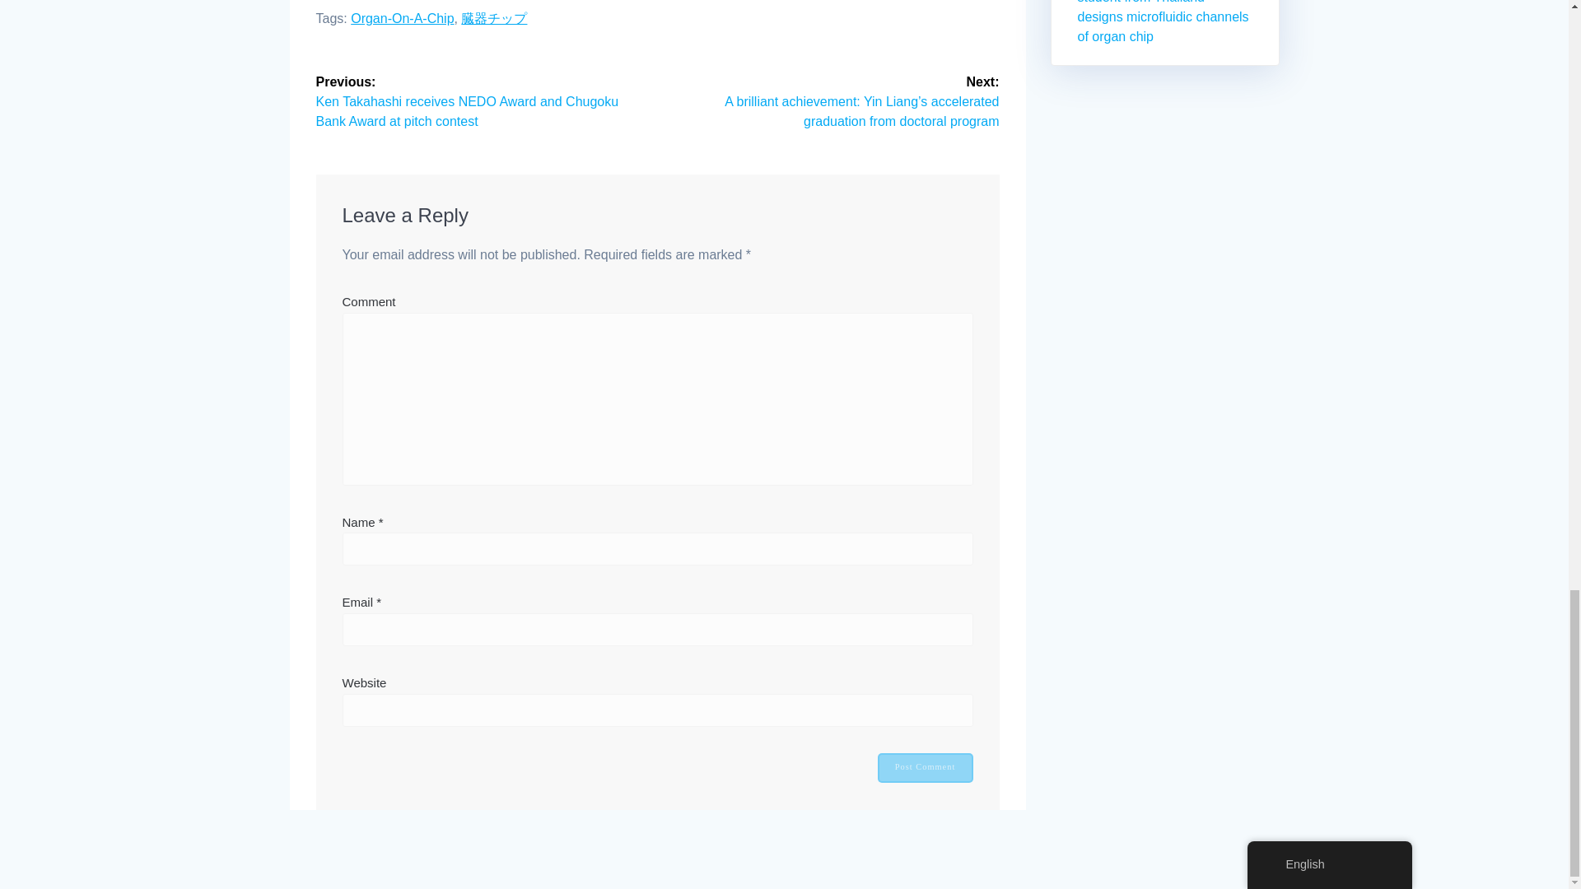 The height and width of the screenshot is (889, 1581). What do you see at coordinates (926, 767) in the screenshot?
I see `Post Comment` at bounding box center [926, 767].